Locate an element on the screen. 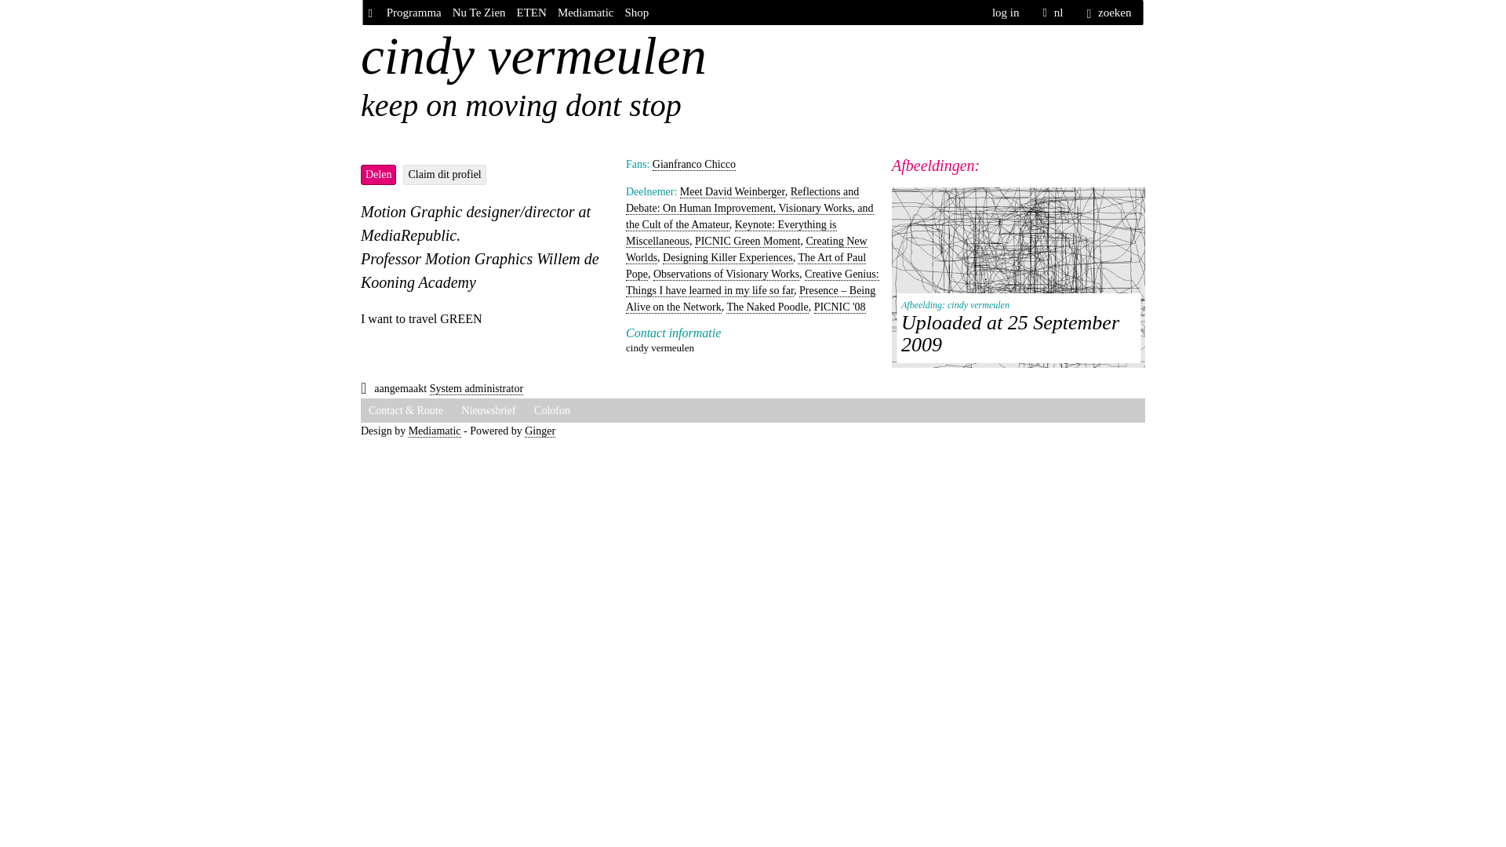 The image size is (1506, 847). zoeken is located at coordinates (1109, 13).